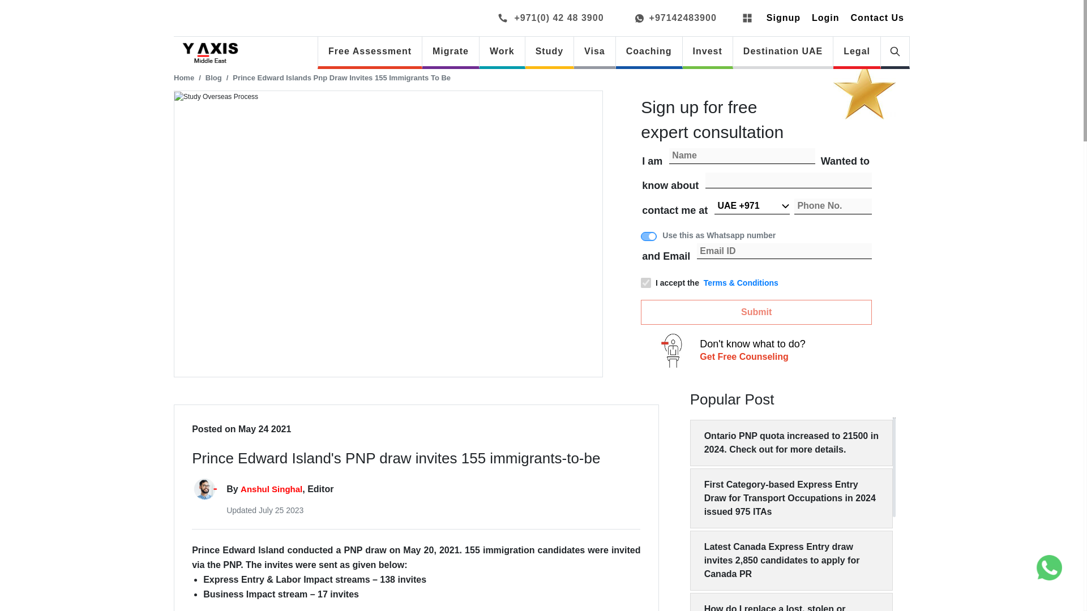  I want to click on Y-axis Logo, so click(210, 53).